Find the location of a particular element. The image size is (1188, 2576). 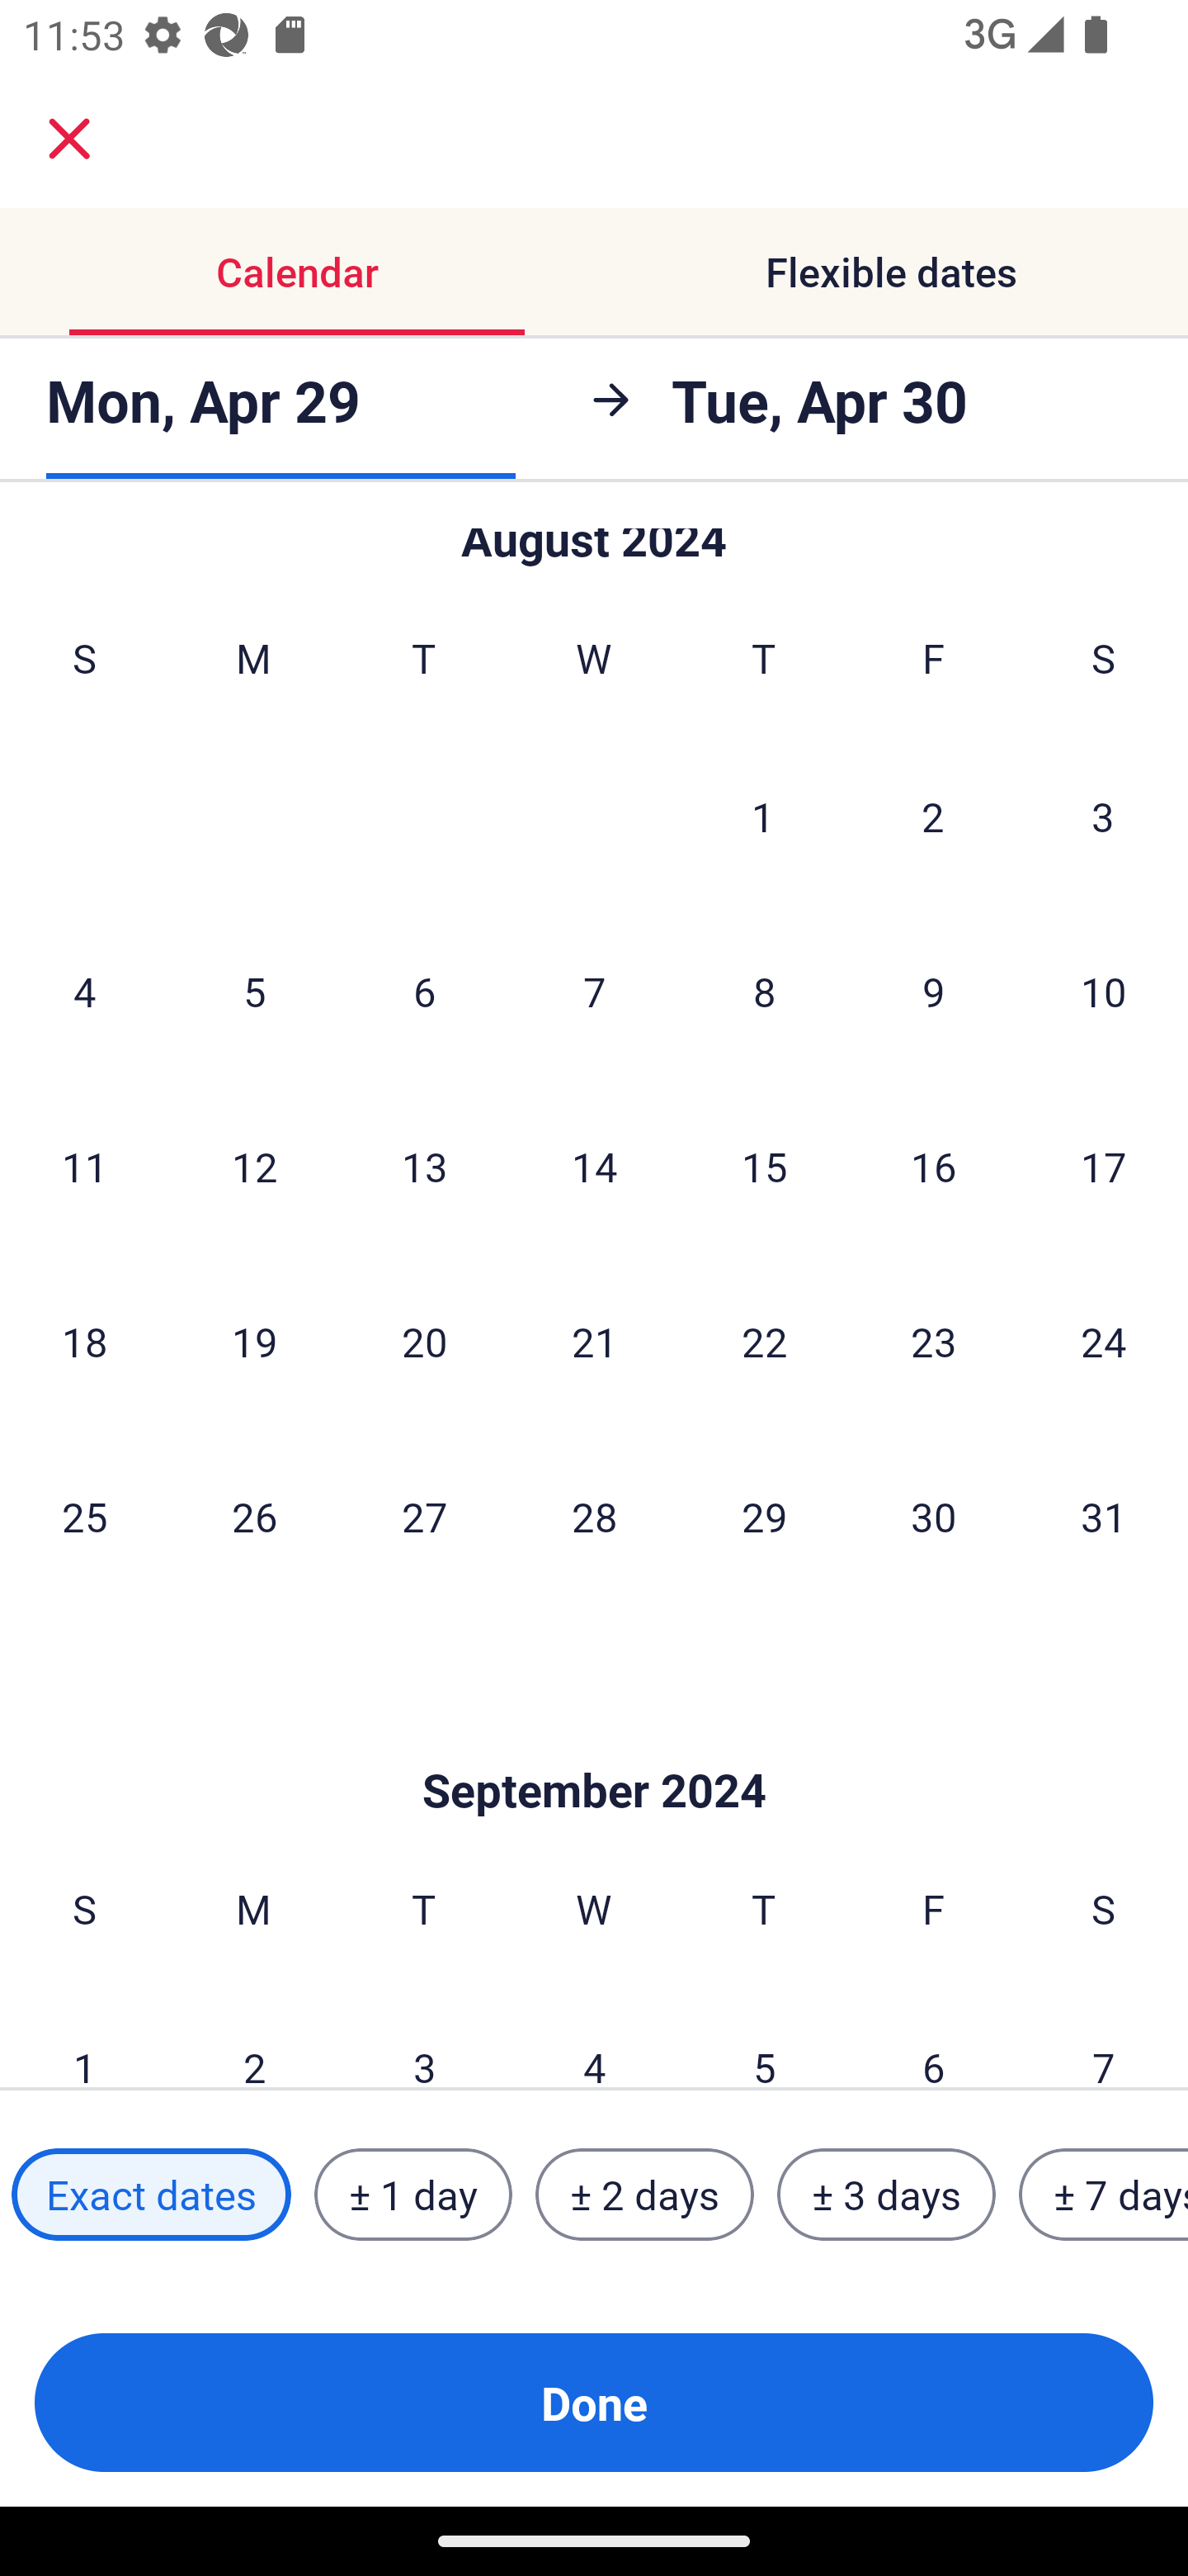

± 2 days is located at coordinates (645, 2195).